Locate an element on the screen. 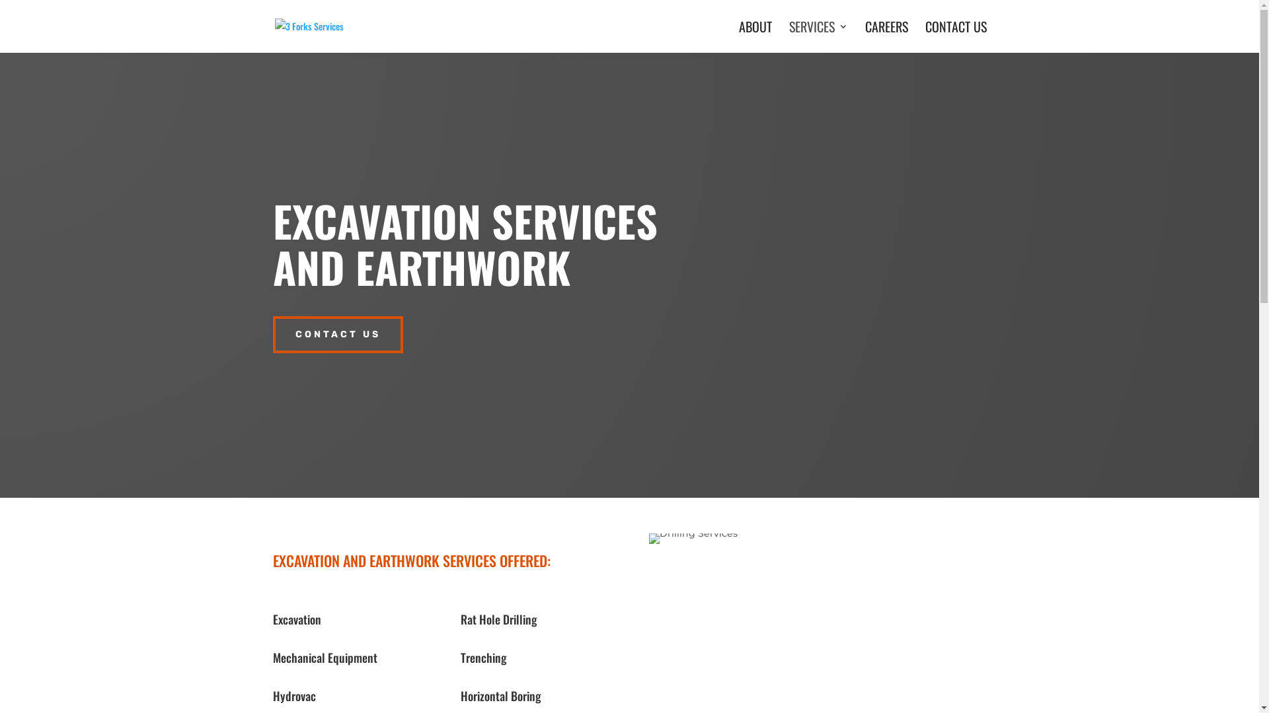 This screenshot has height=713, width=1269. CONTACT US is located at coordinates (337, 335).